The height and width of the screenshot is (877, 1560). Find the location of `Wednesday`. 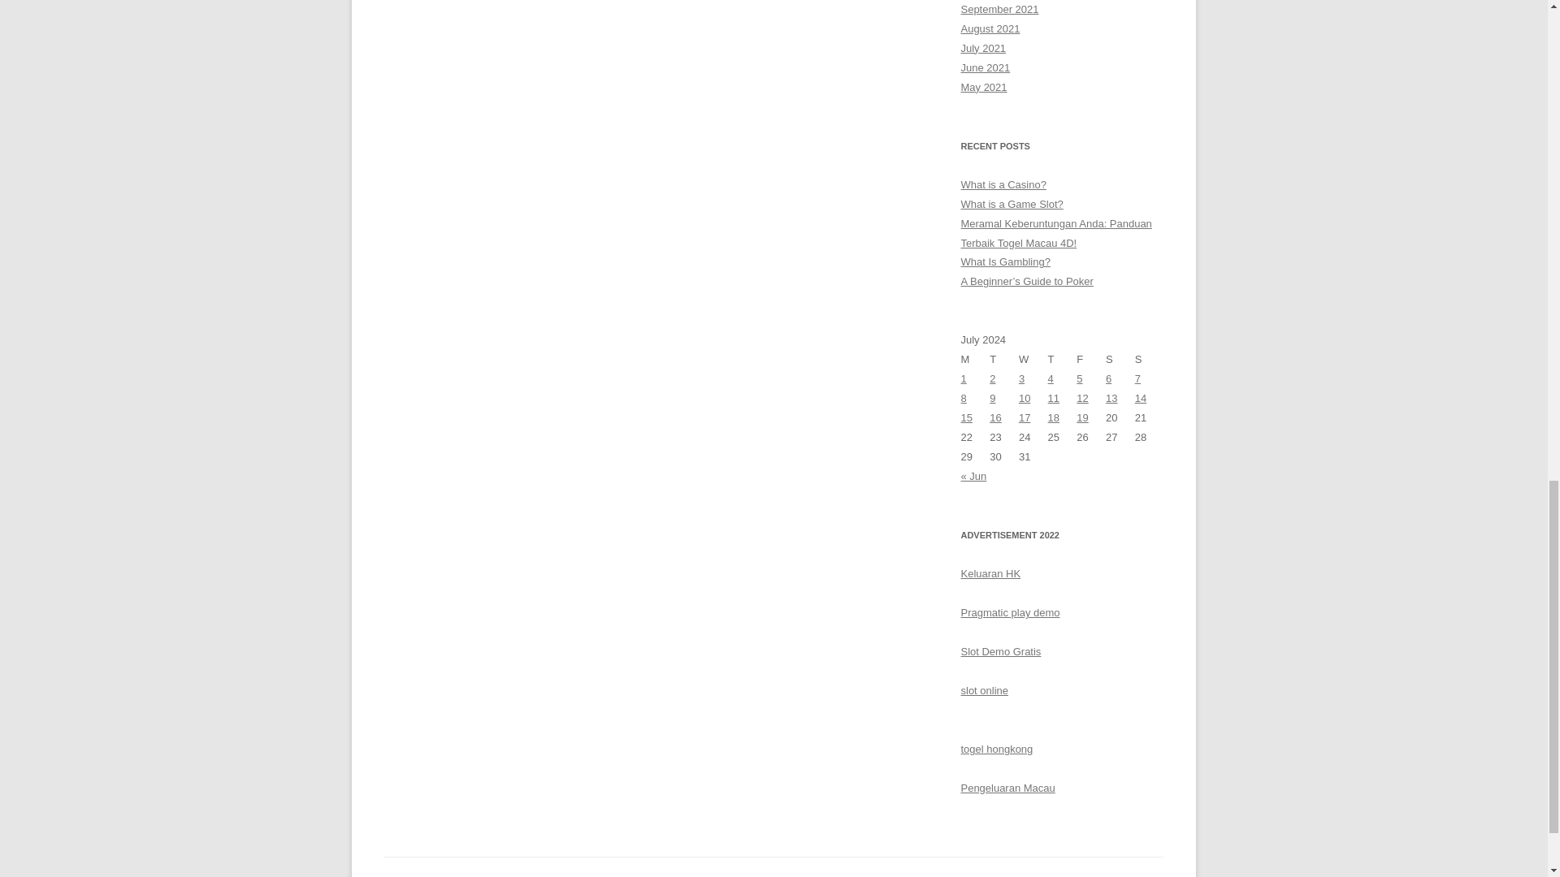

Wednesday is located at coordinates (1033, 359).